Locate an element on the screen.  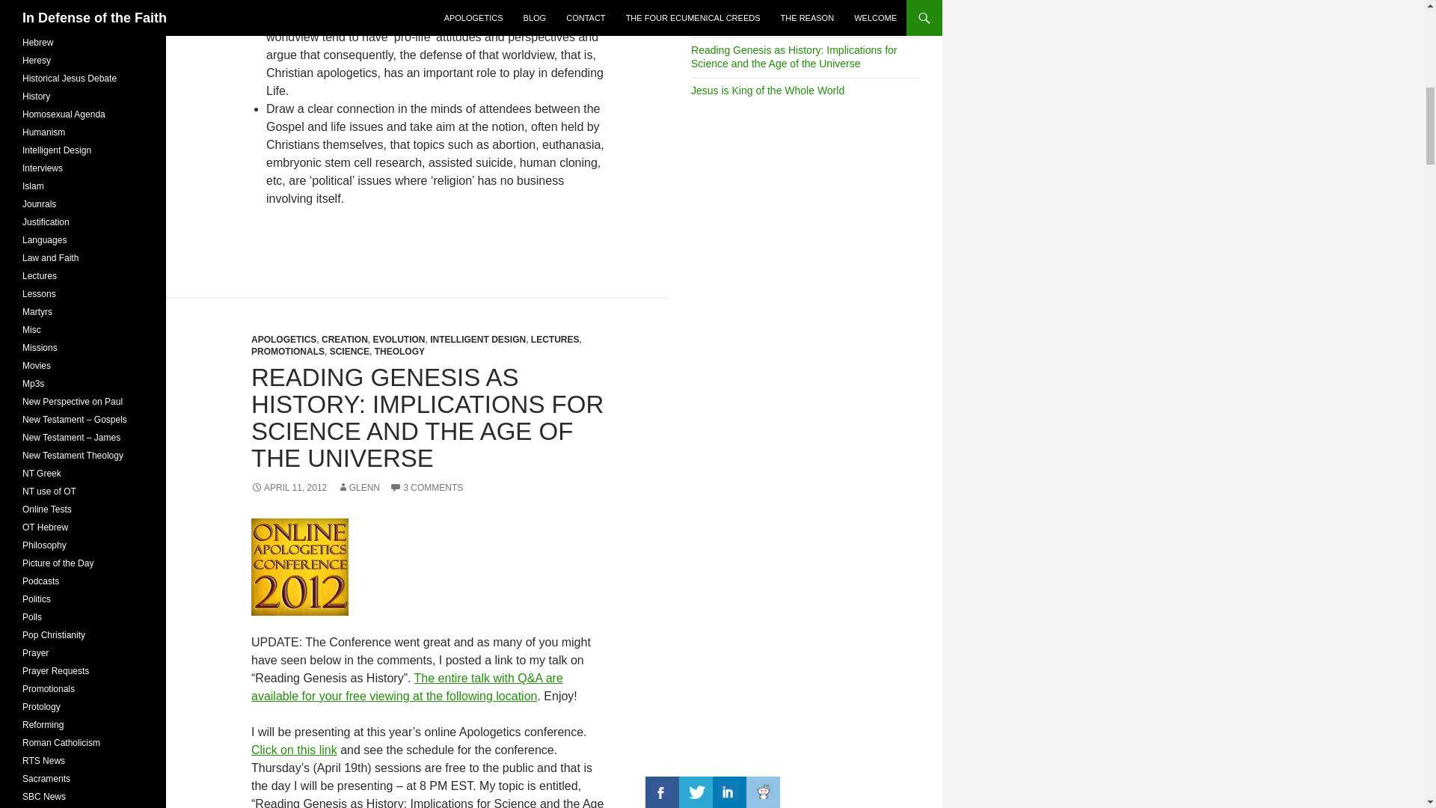
LECTURES is located at coordinates (555, 340).